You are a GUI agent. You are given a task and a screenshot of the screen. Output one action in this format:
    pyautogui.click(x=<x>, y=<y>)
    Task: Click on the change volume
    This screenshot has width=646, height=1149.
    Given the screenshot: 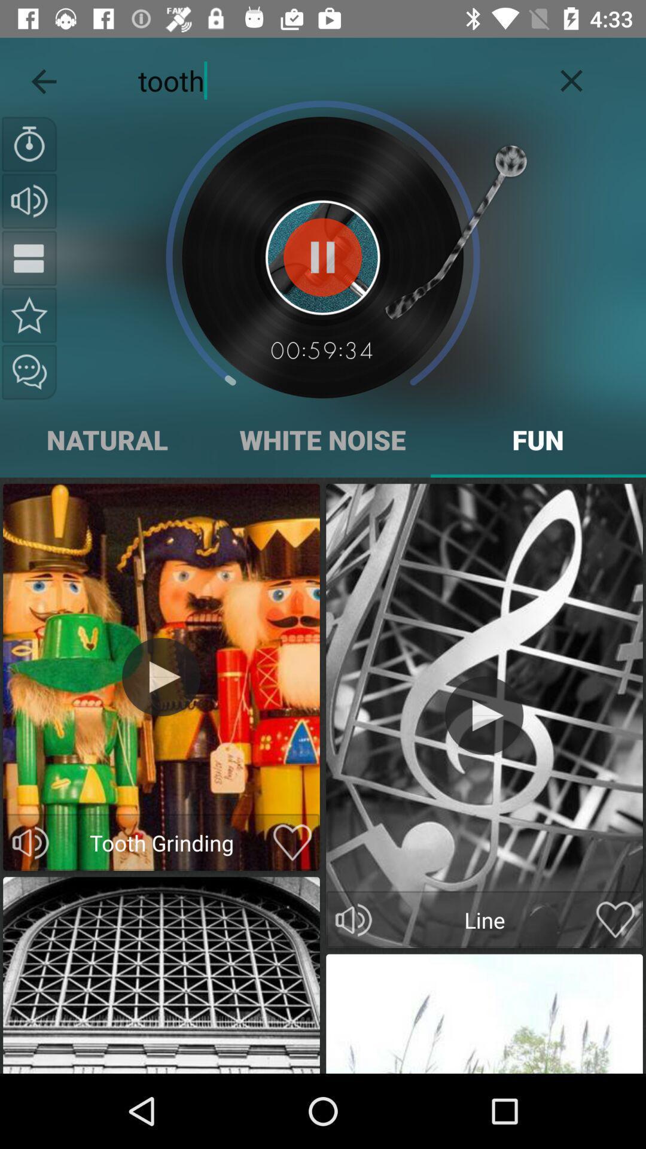 What is the action you would take?
    pyautogui.click(x=31, y=843)
    